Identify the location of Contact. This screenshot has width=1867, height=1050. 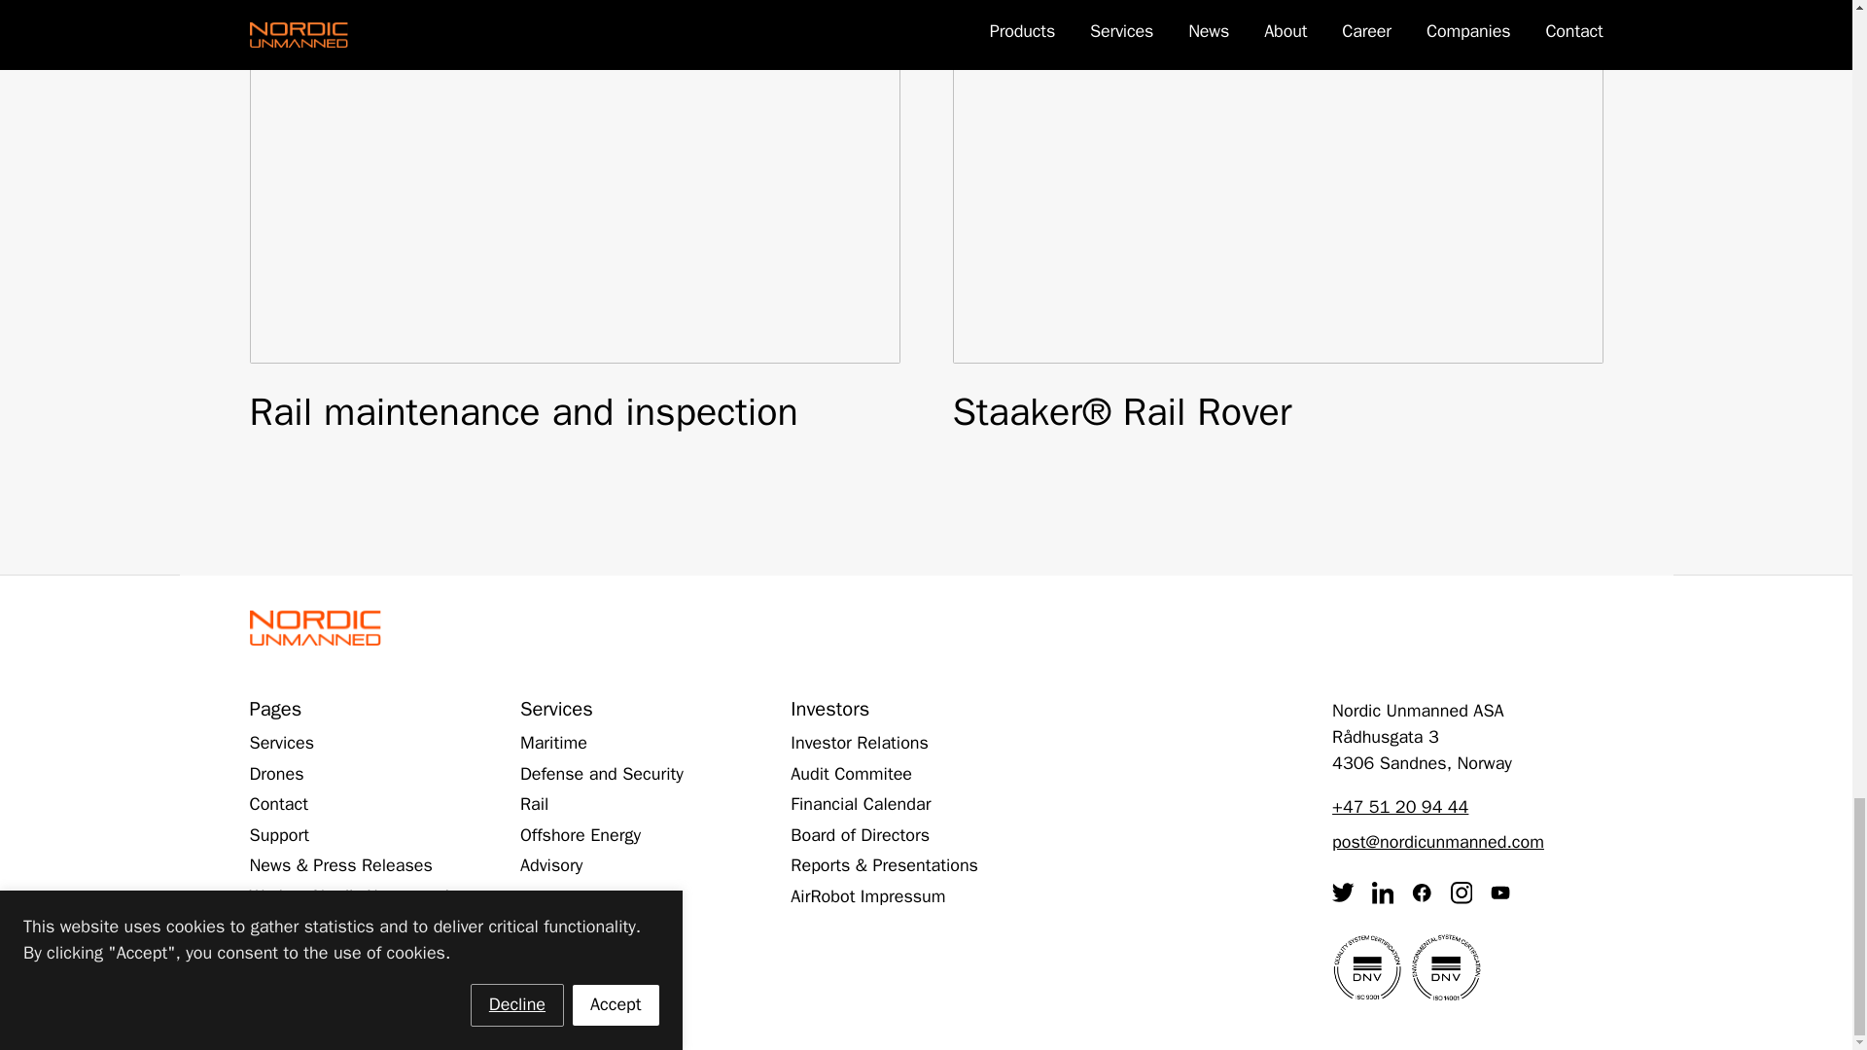
(278, 805).